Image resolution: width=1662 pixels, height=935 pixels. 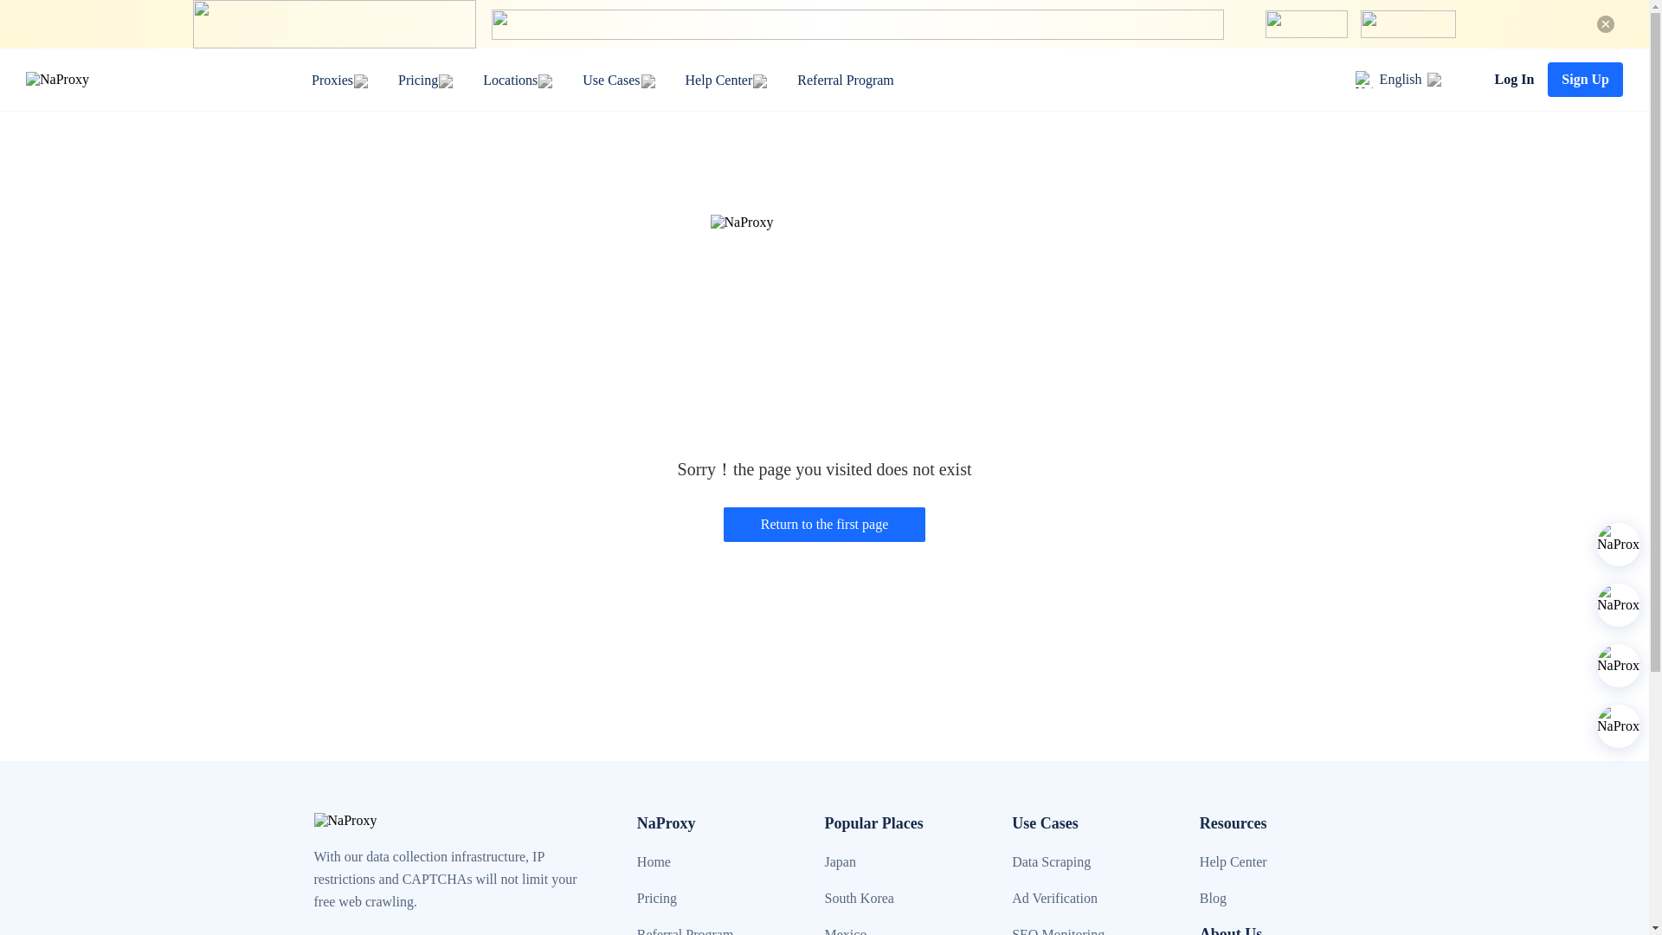 What do you see at coordinates (1585, 80) in the screenshot?
I see `Sign Up` at bounding box center [1585, 80].